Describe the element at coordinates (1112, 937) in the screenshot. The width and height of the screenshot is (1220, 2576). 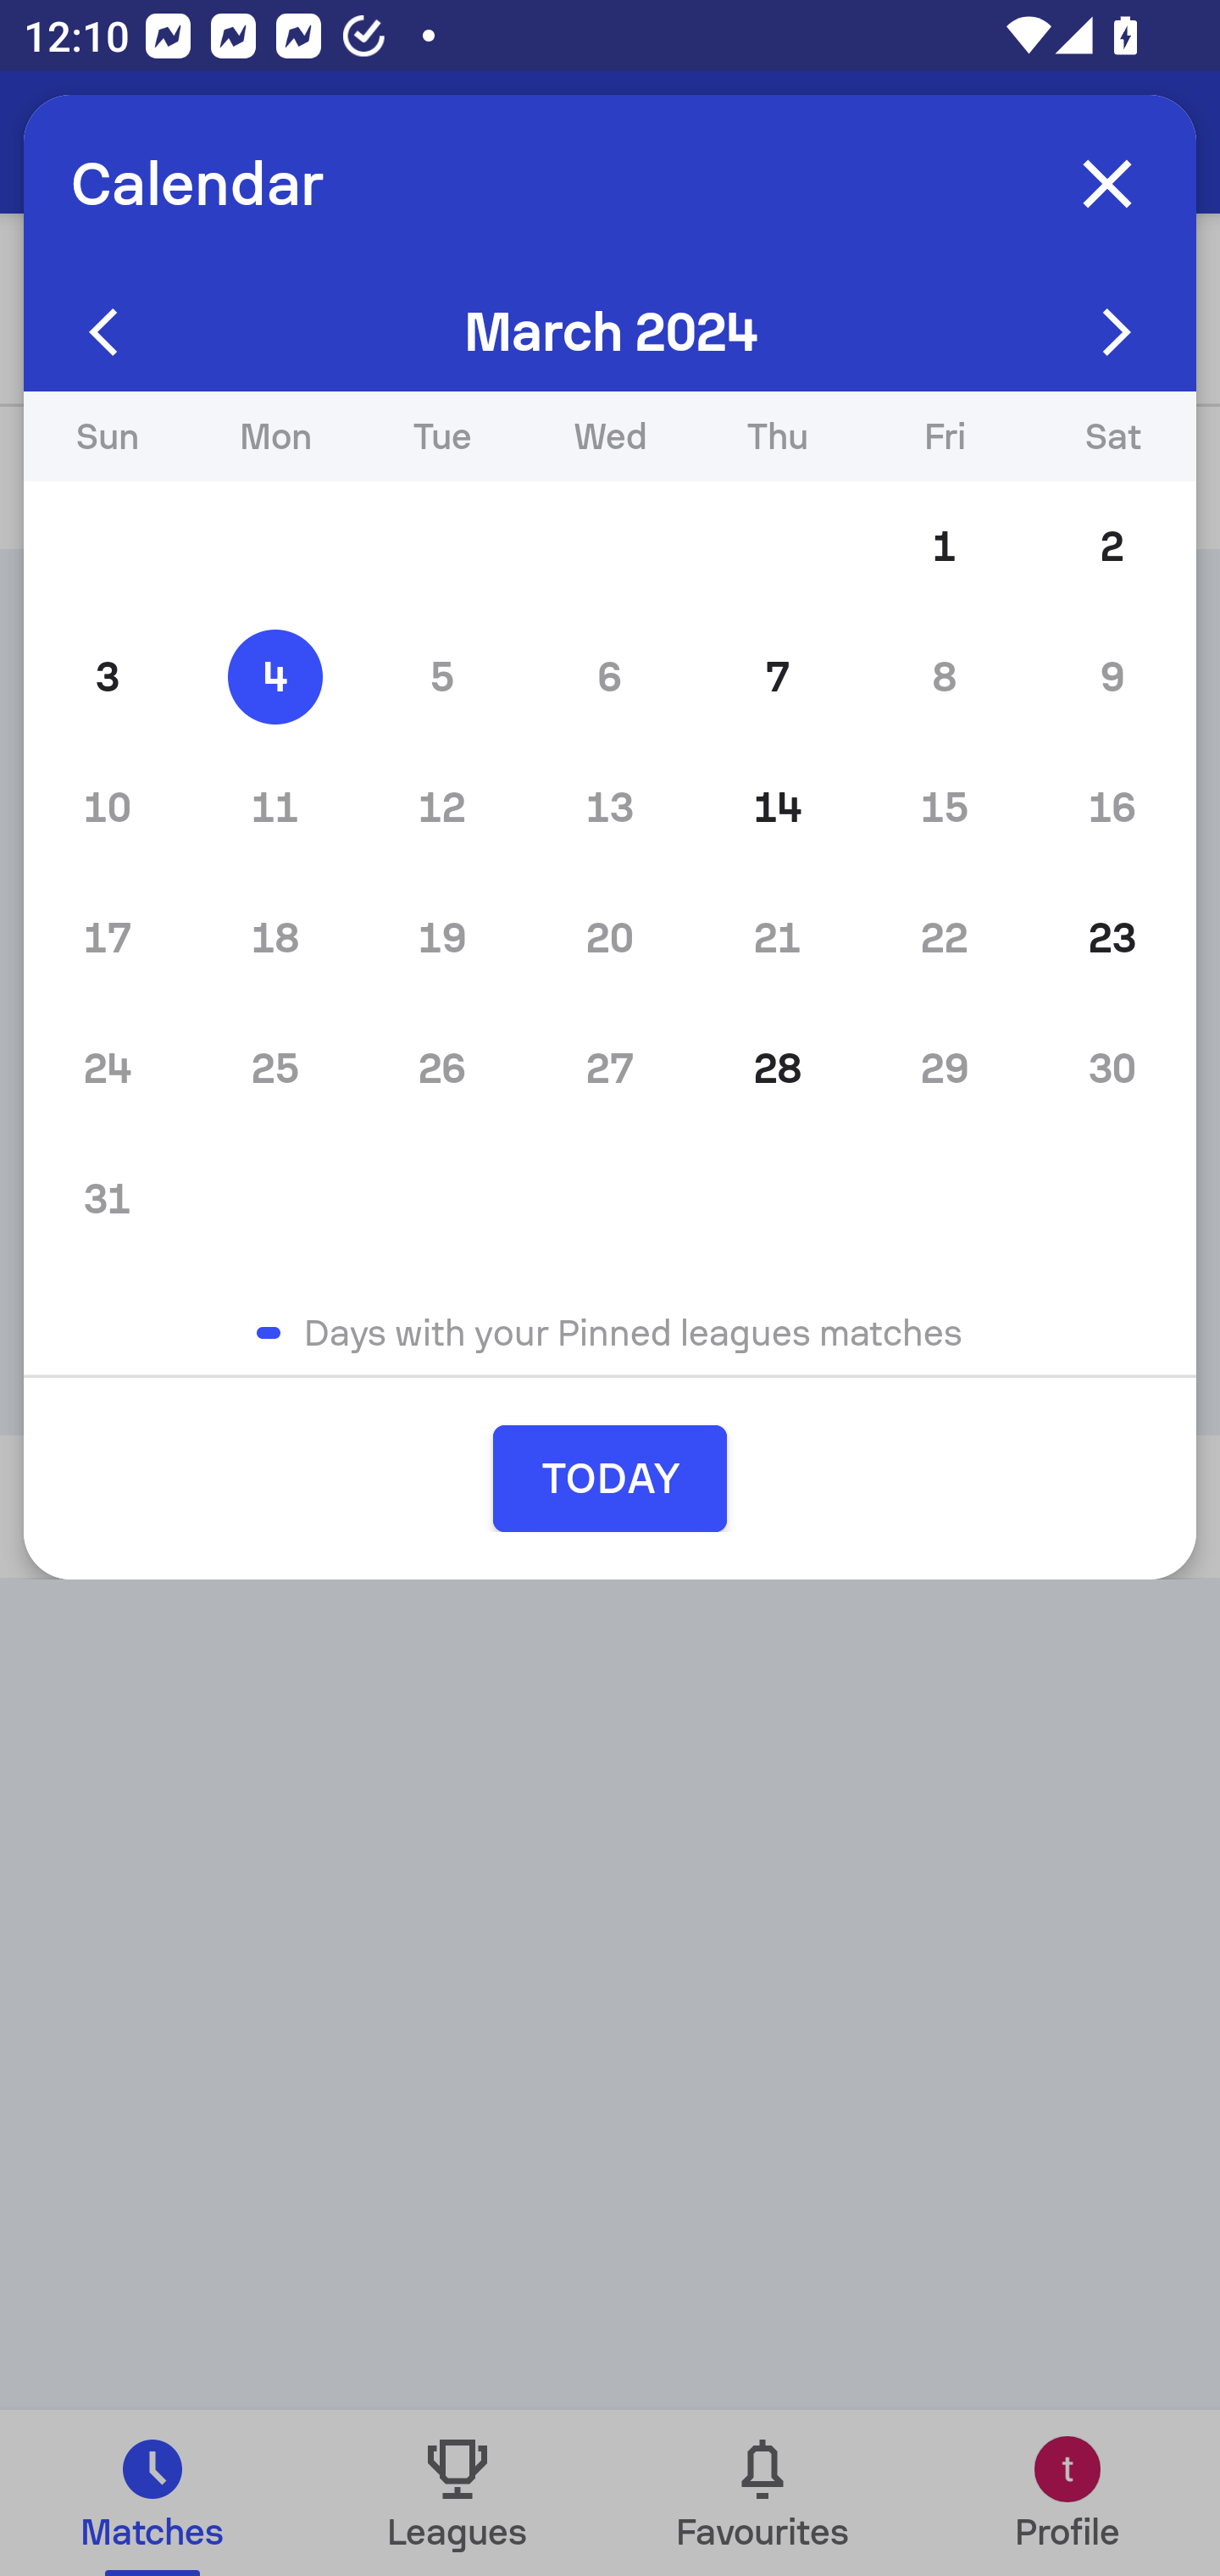
I see `23` at that location.